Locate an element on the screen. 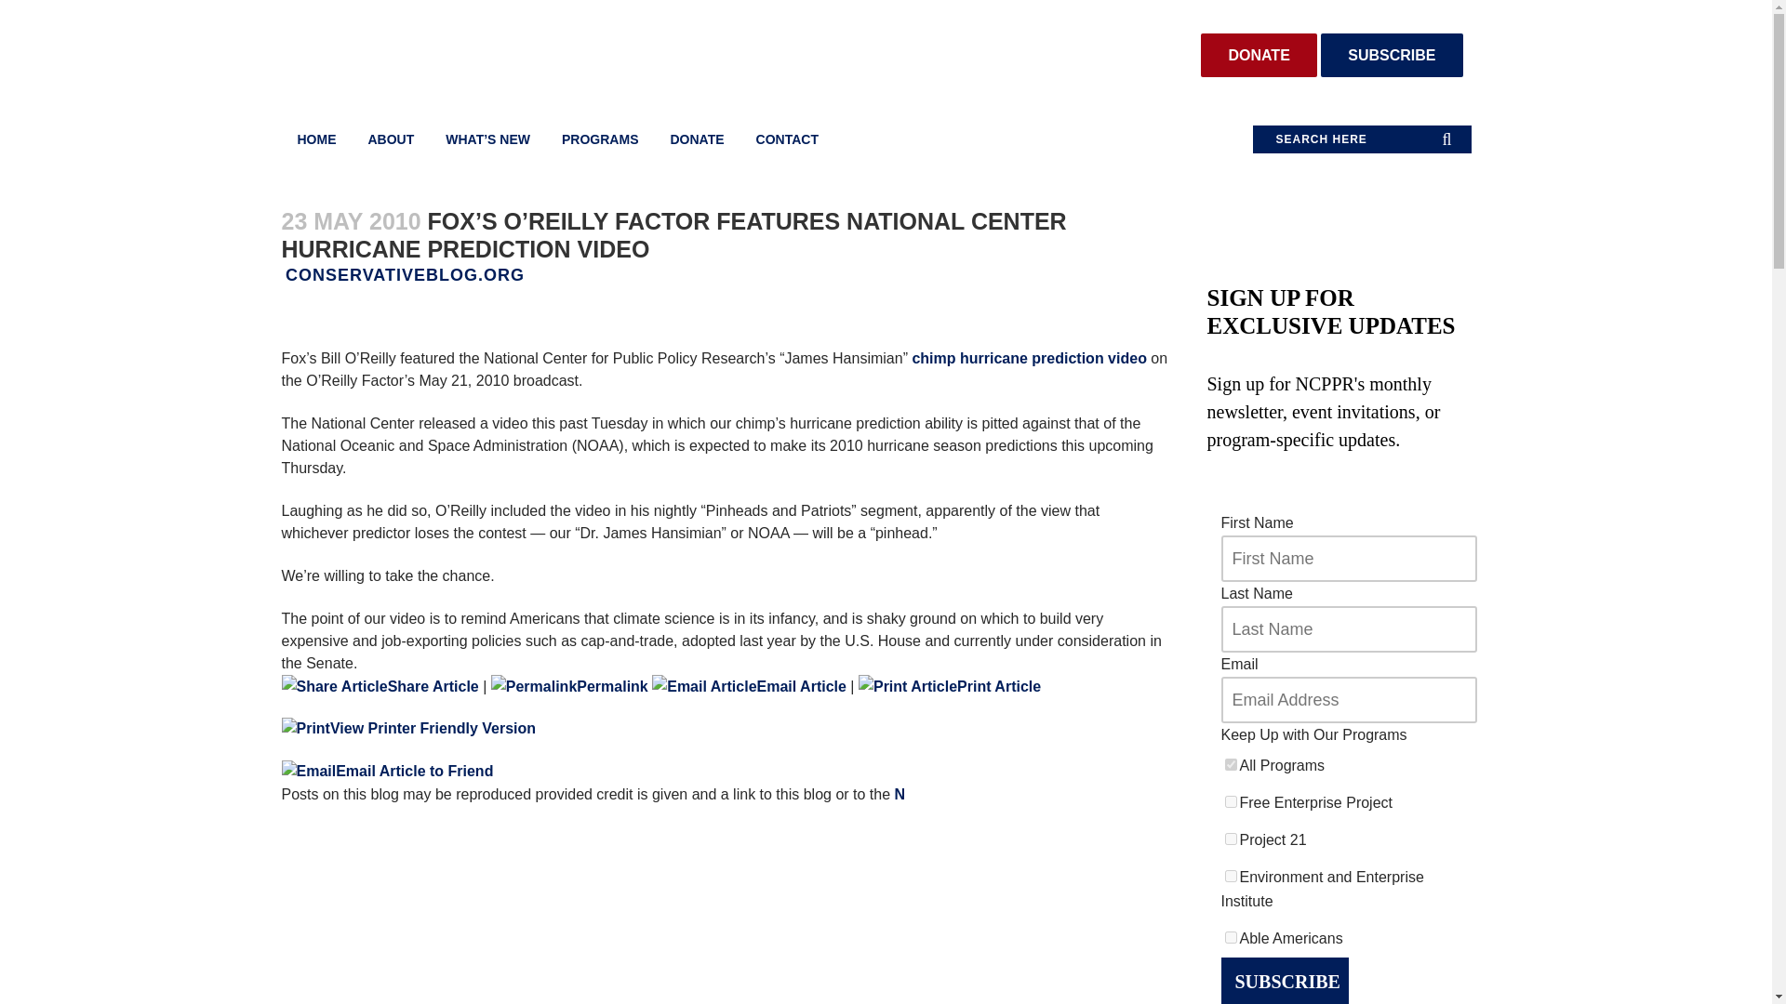 The width and height of the screenshot is (1786, 1004). SUBSCRIBE is located at coordinates (1284, 981).